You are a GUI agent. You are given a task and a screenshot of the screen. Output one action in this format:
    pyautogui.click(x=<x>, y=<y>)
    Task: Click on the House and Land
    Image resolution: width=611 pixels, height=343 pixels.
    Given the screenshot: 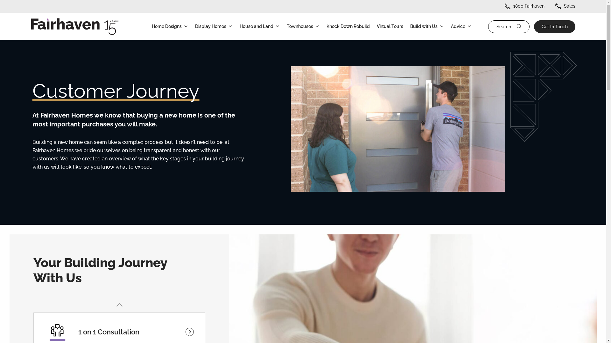 What is the action you would take?
    pyautogui.click(x=260, y=27)
    